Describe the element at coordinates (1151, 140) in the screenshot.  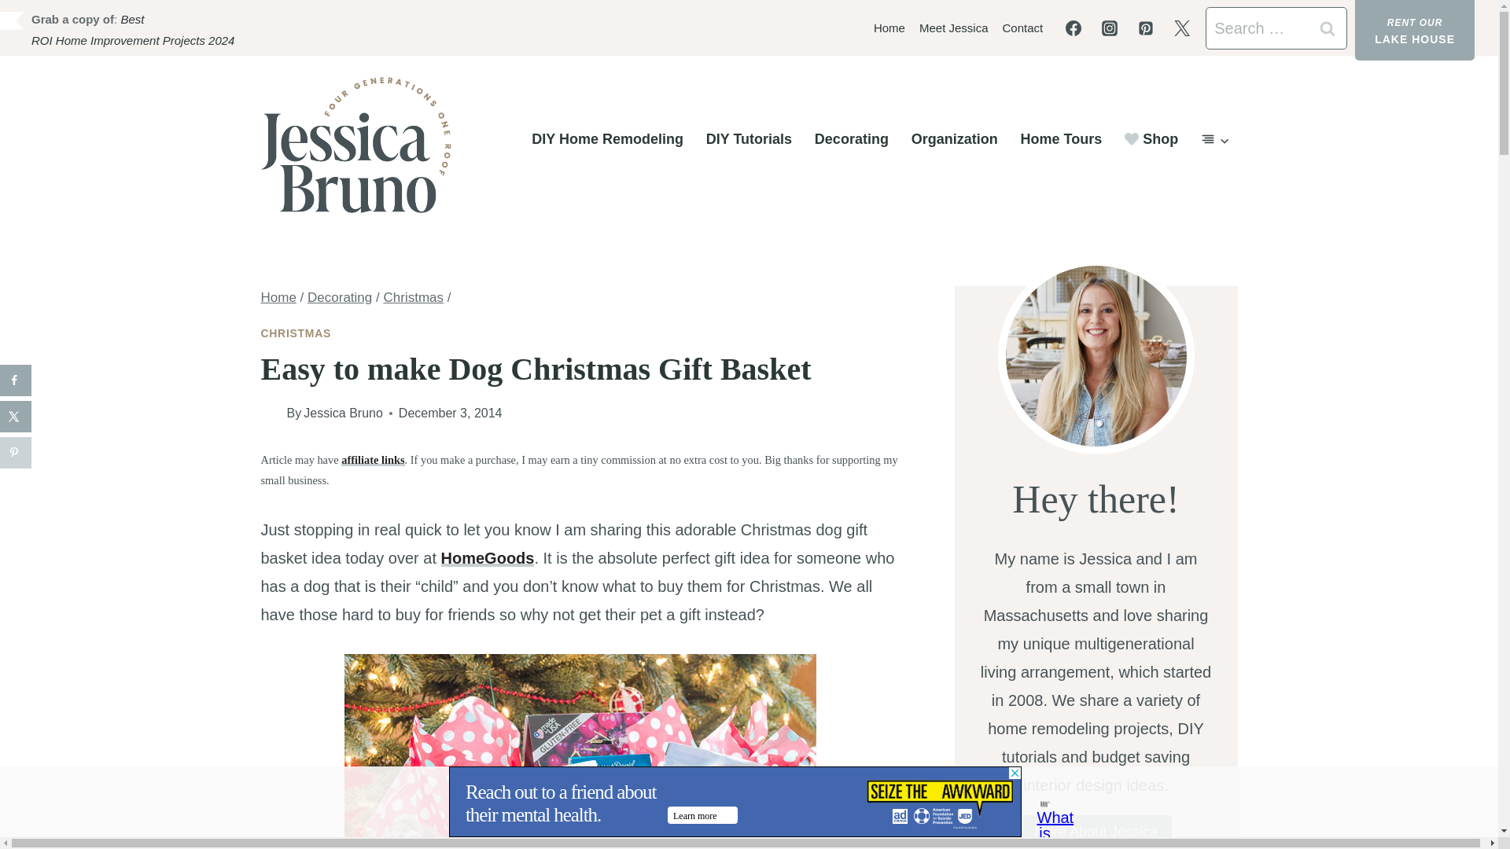
I see `Shop` at that location.